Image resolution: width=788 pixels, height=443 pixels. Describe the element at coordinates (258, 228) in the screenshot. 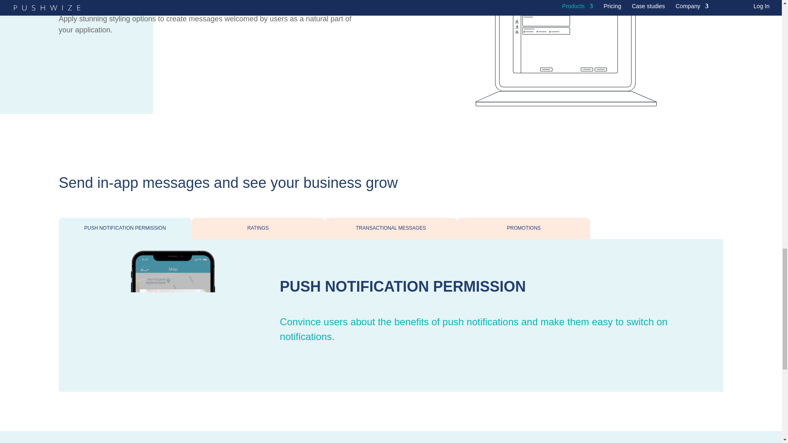

I see `RATINGS` at that location.